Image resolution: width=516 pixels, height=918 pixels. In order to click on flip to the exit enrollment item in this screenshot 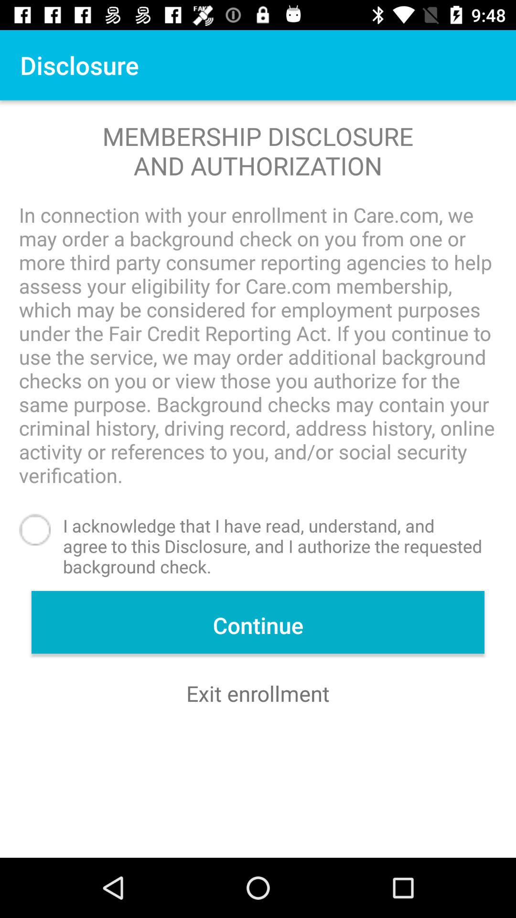, I will do `click(258, 693)`.